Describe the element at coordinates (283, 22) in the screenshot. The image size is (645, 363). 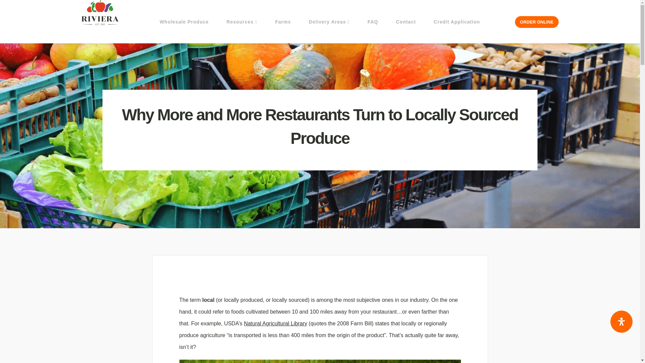
I see `Farms` at that location.